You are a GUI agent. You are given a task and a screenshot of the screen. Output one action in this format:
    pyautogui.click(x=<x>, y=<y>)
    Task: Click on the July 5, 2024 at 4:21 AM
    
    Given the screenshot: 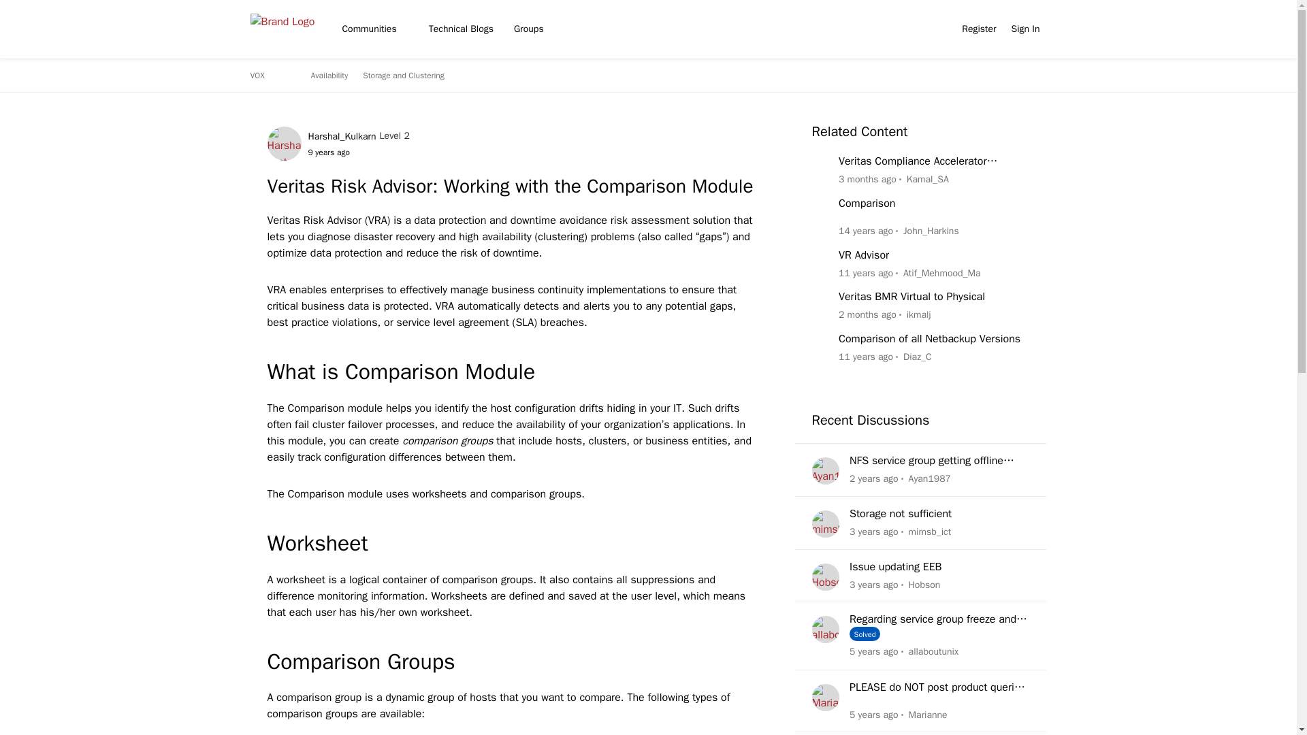 What is the action you would take?
    pyautogui.click(x=867, y=314)
    